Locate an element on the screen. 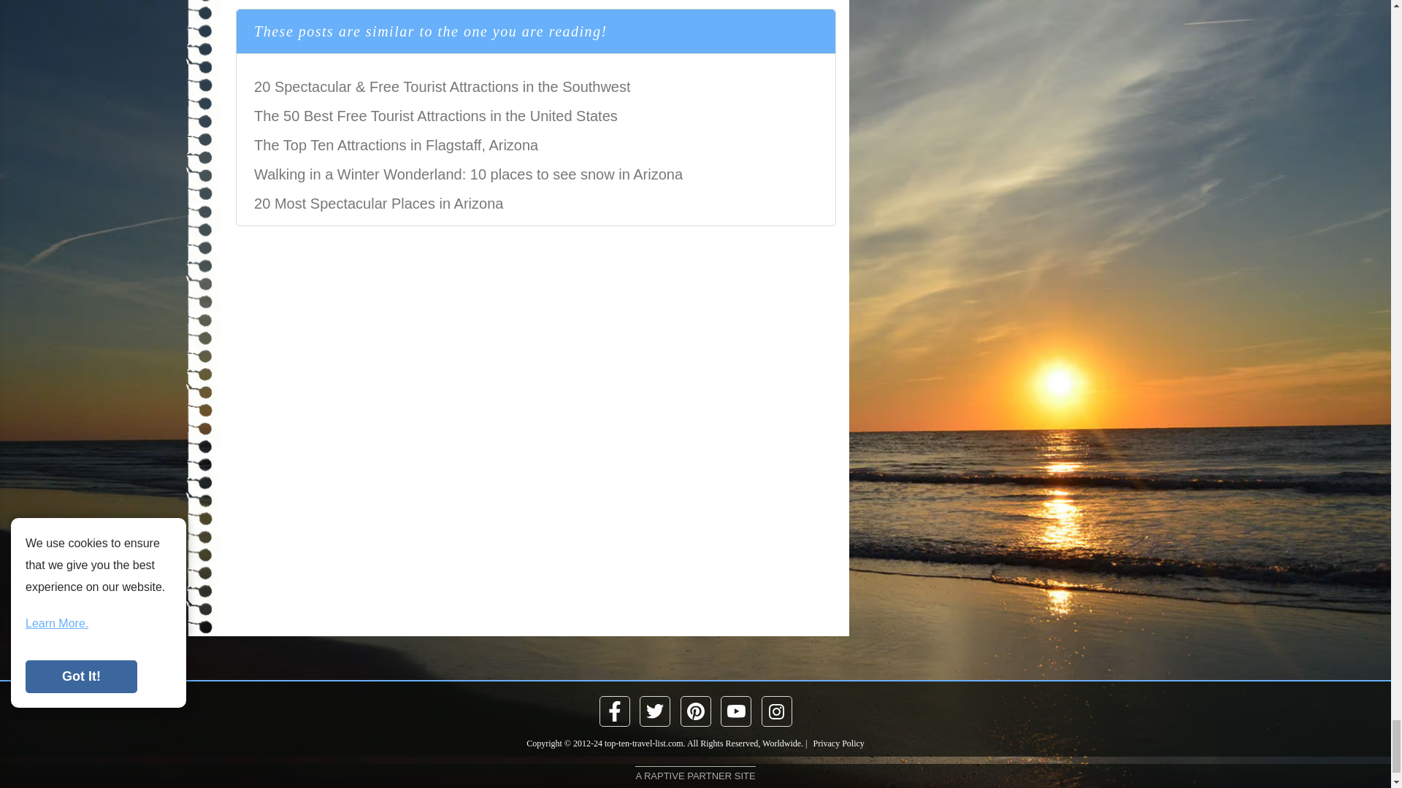 The height and width of the screenshot is (788, 1402). Top Ten Travel List on Facebook is located at coordinates (615, 711).